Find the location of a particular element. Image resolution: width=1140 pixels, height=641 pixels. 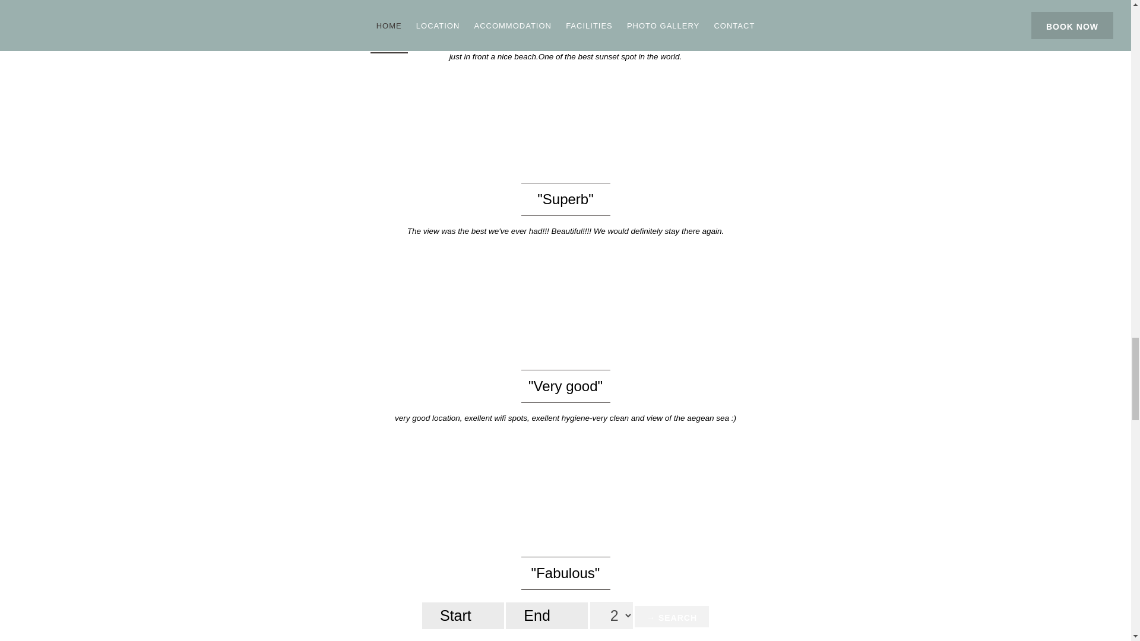

"Very good" is located at coordinates (565, 386).